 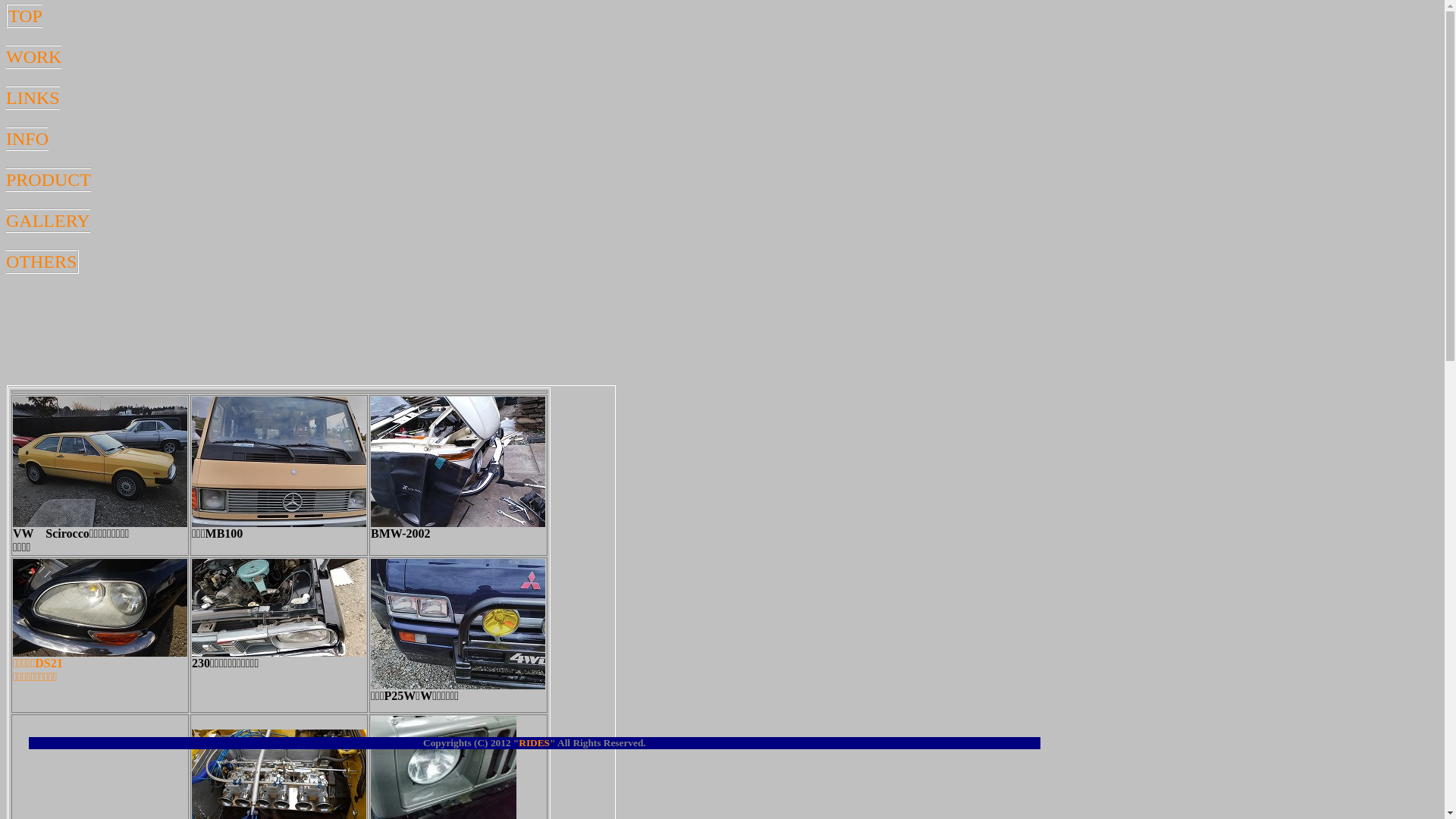 I want to click on OTHERS, so click(x=41, y=262).